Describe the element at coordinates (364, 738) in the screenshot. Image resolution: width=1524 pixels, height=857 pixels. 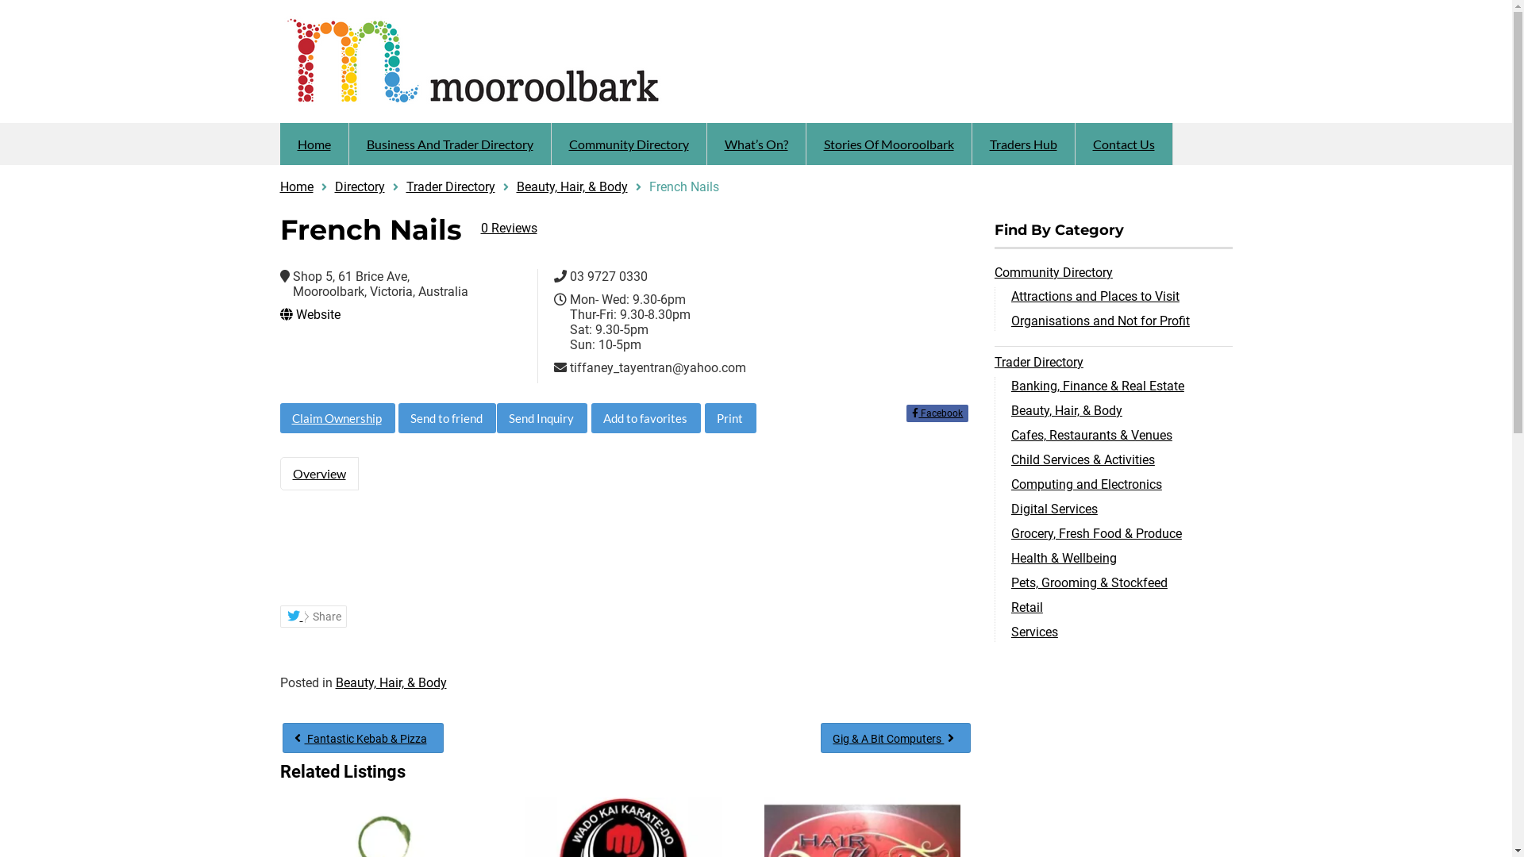
I see `Fantastic Kebab & Pizza` at that location.